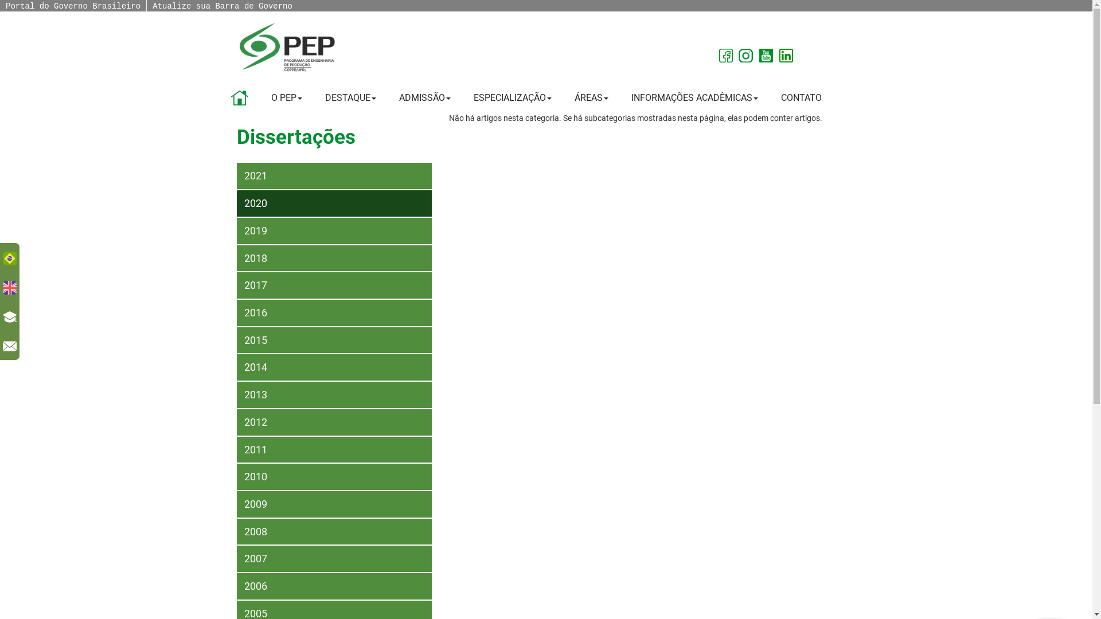 This screenshot has height=619, width=1101. What do you see at coordinates (334, 477) in the screenshot?
I see `2010` at bounding box center [334, 477].